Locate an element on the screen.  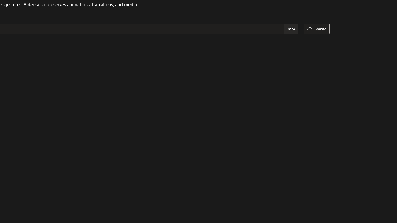
Zoom 59% is located at coordinates (383, 207).